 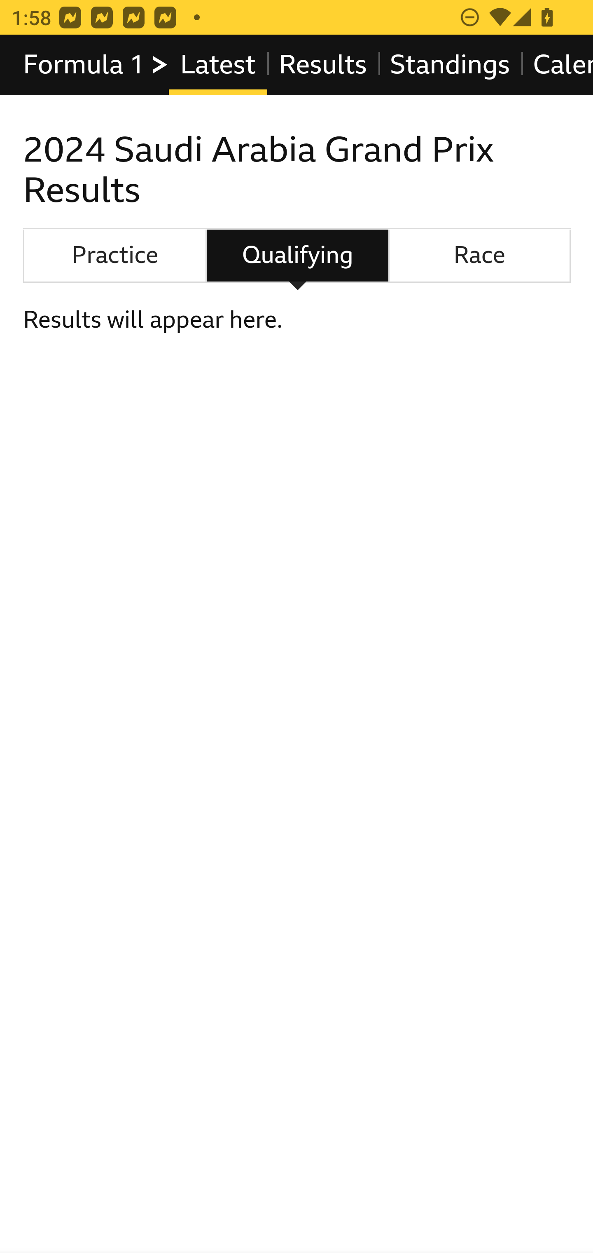 What do you see at coordinates (96, 65) in the screenshot?
I see `Formula 1 ` at bounding box center [96, 65].